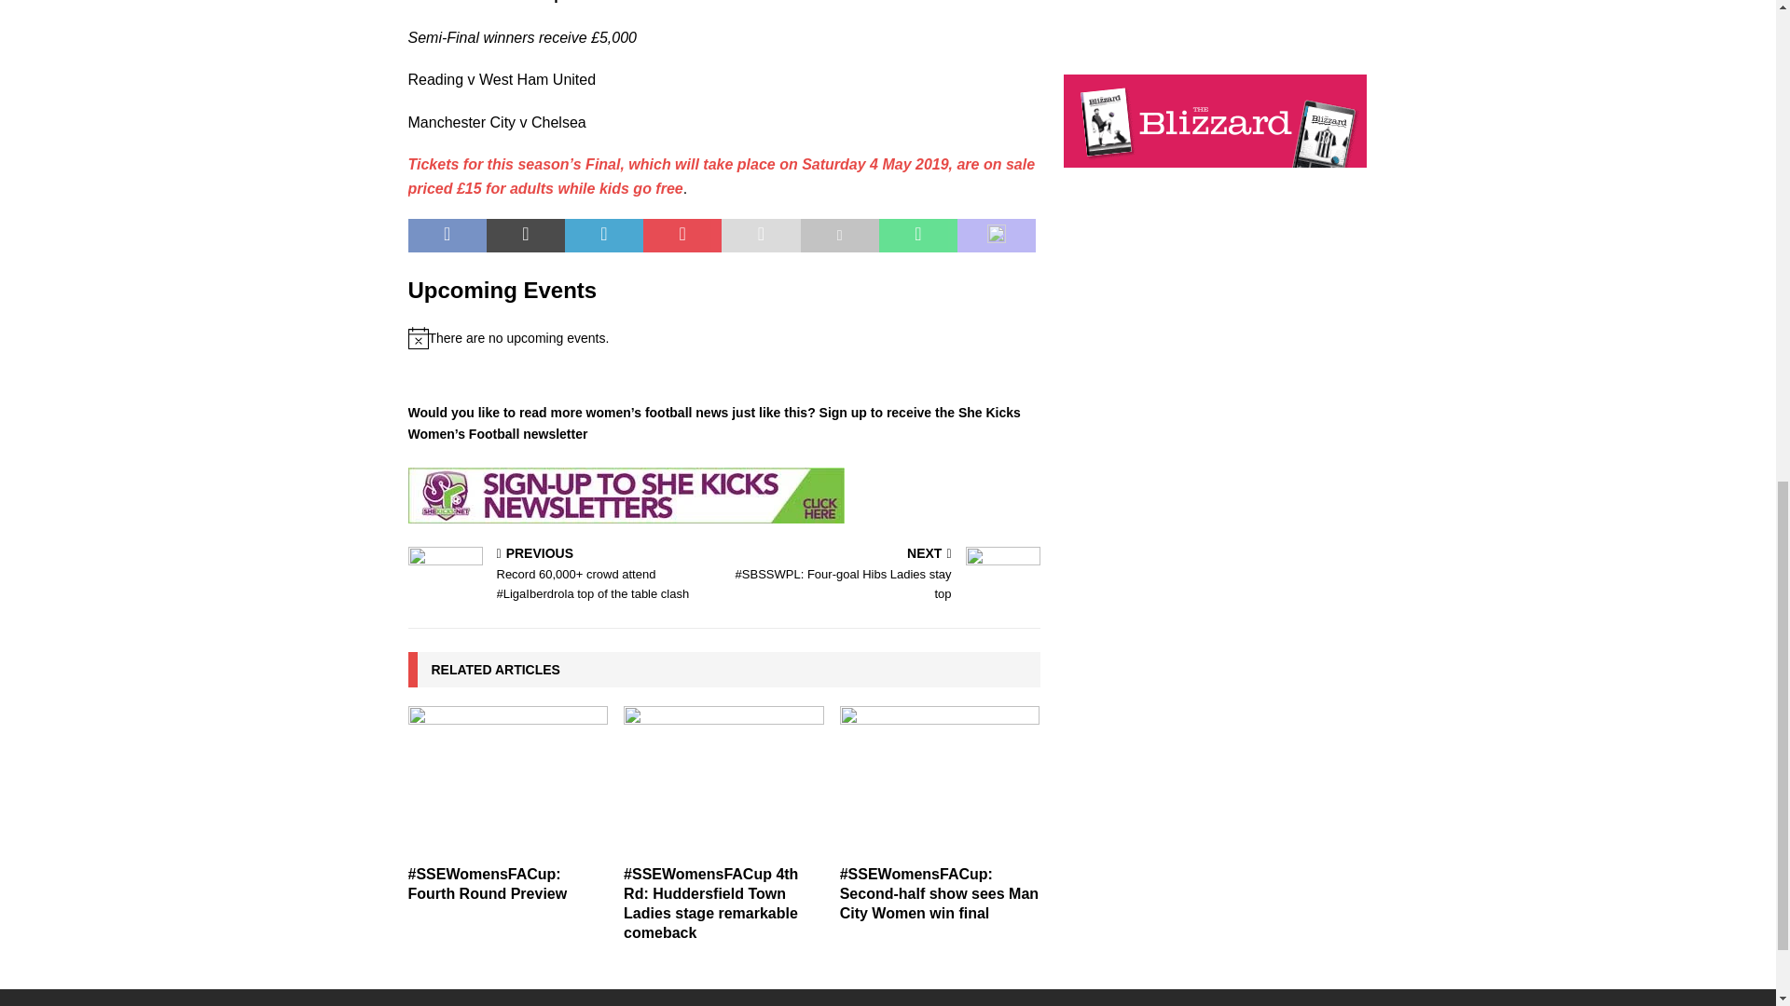  Describe the element at coordinates (447, 236) in the screenshot. I see `Share on Facebook` at that location.